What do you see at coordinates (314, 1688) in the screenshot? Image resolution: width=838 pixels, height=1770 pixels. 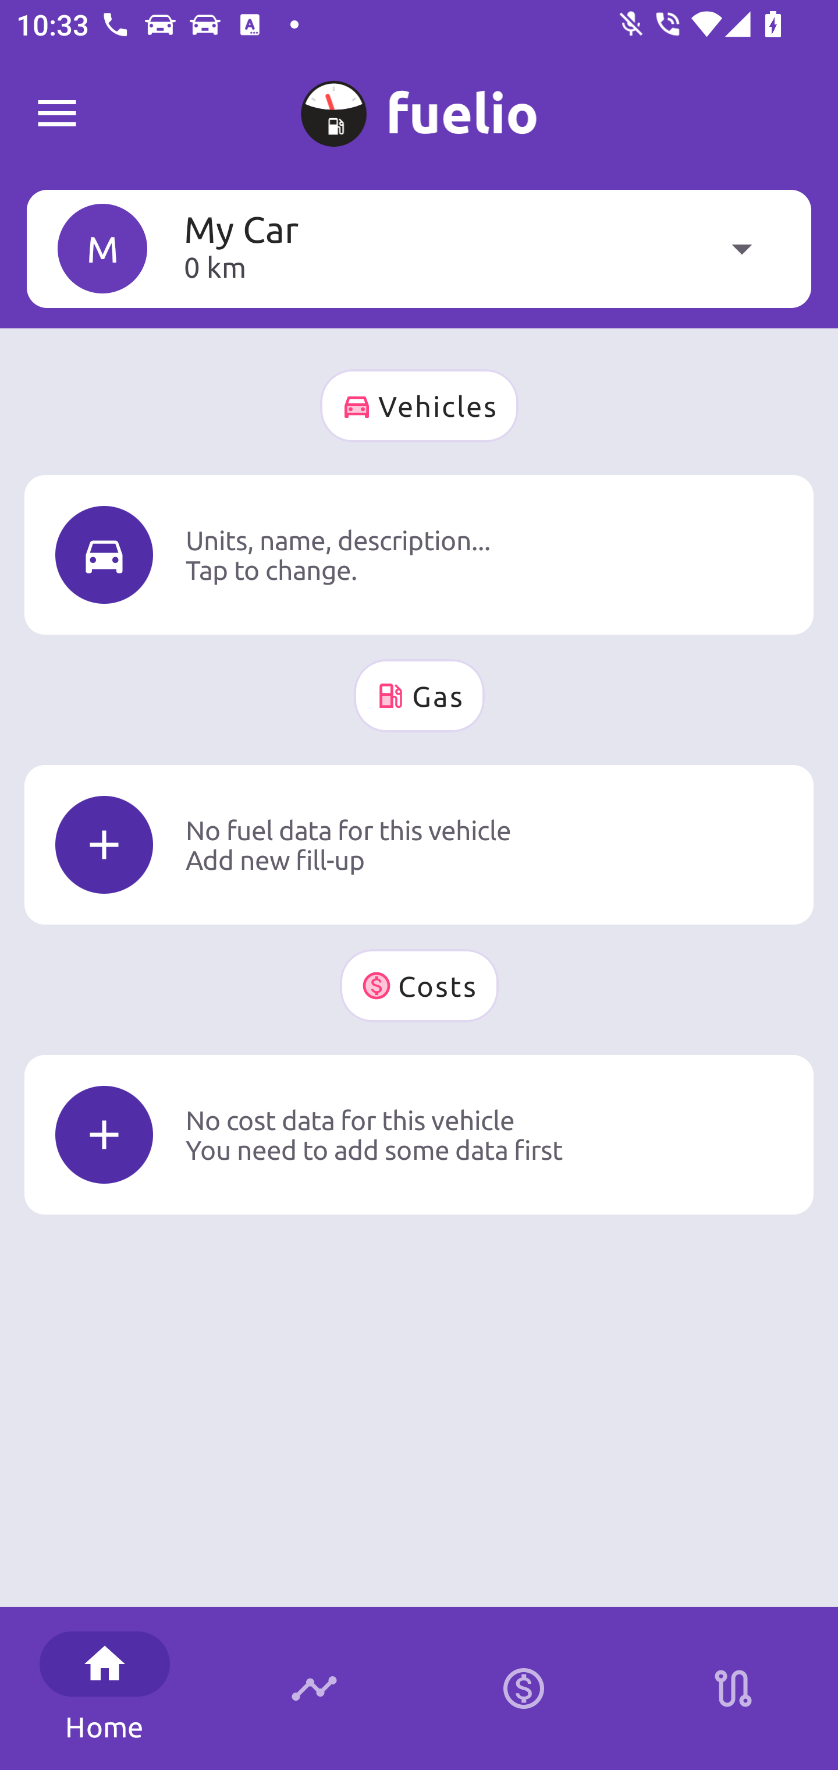 I see `Timeline` at bounding box center [314, 1688].